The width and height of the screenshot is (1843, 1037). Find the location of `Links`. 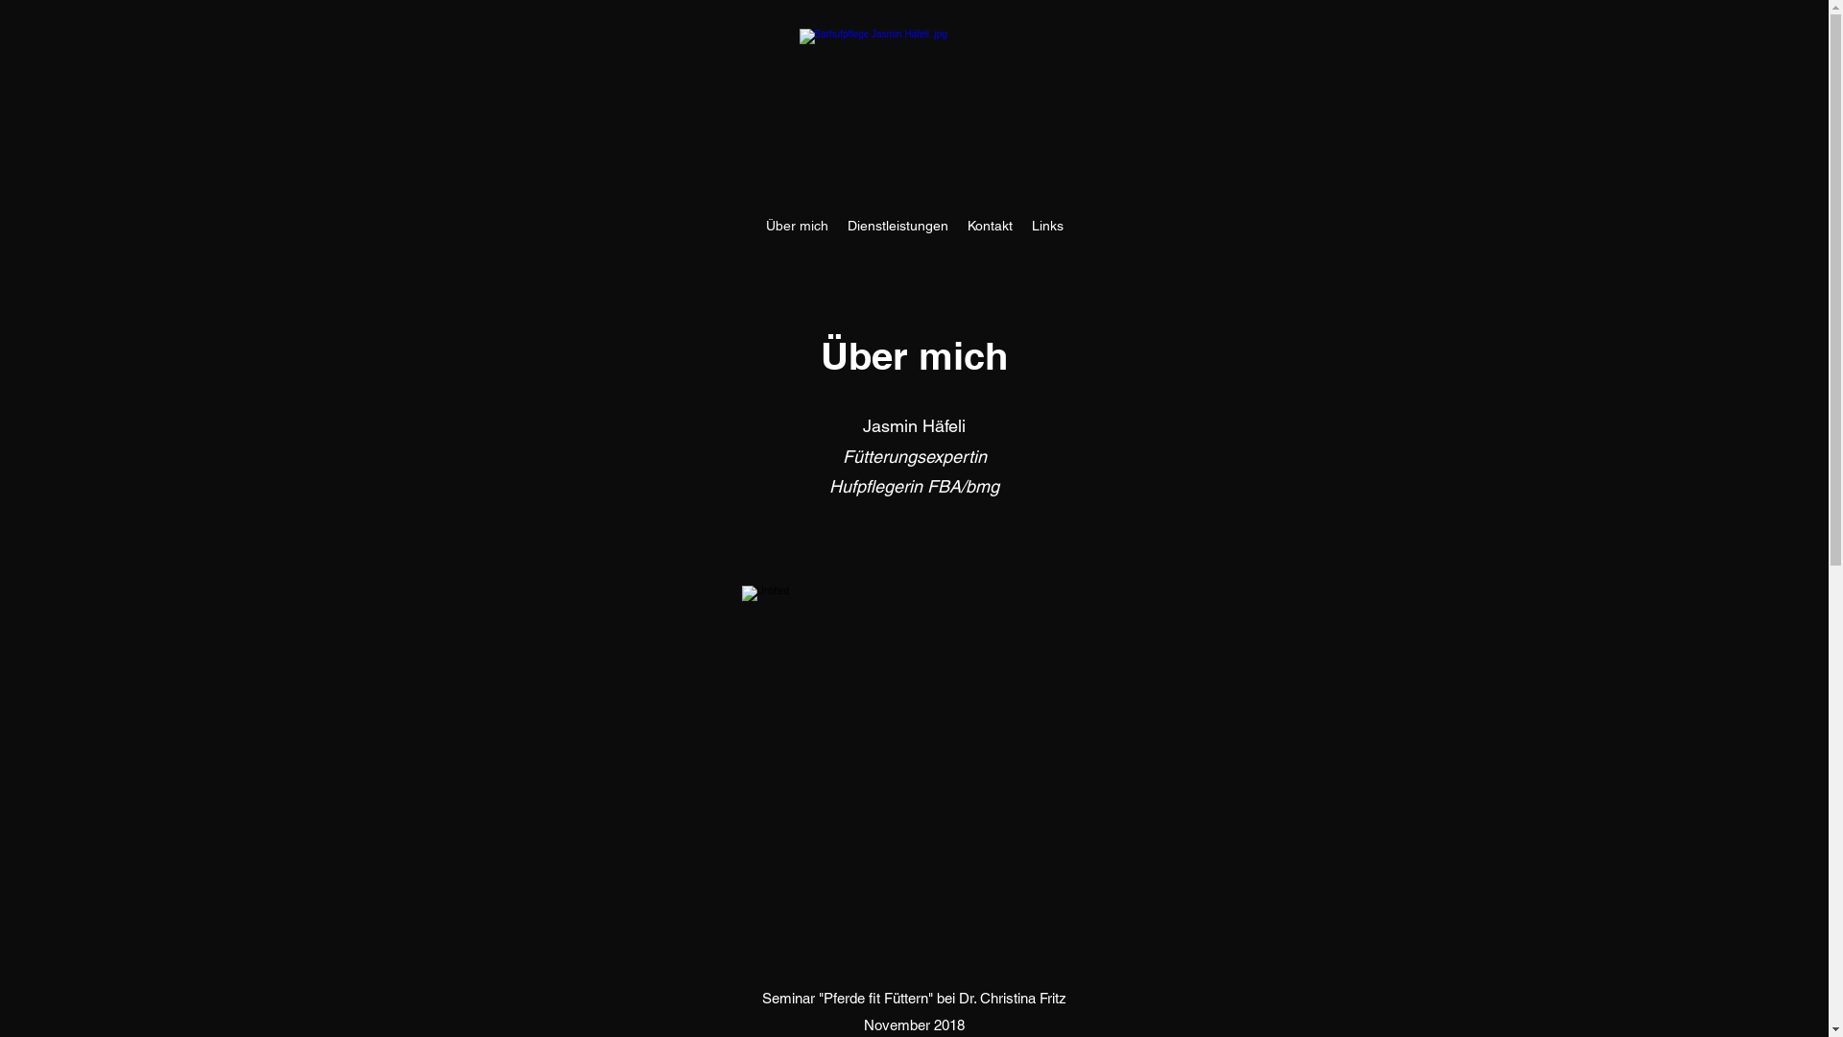

Links is located at coordinates (1046, 226).